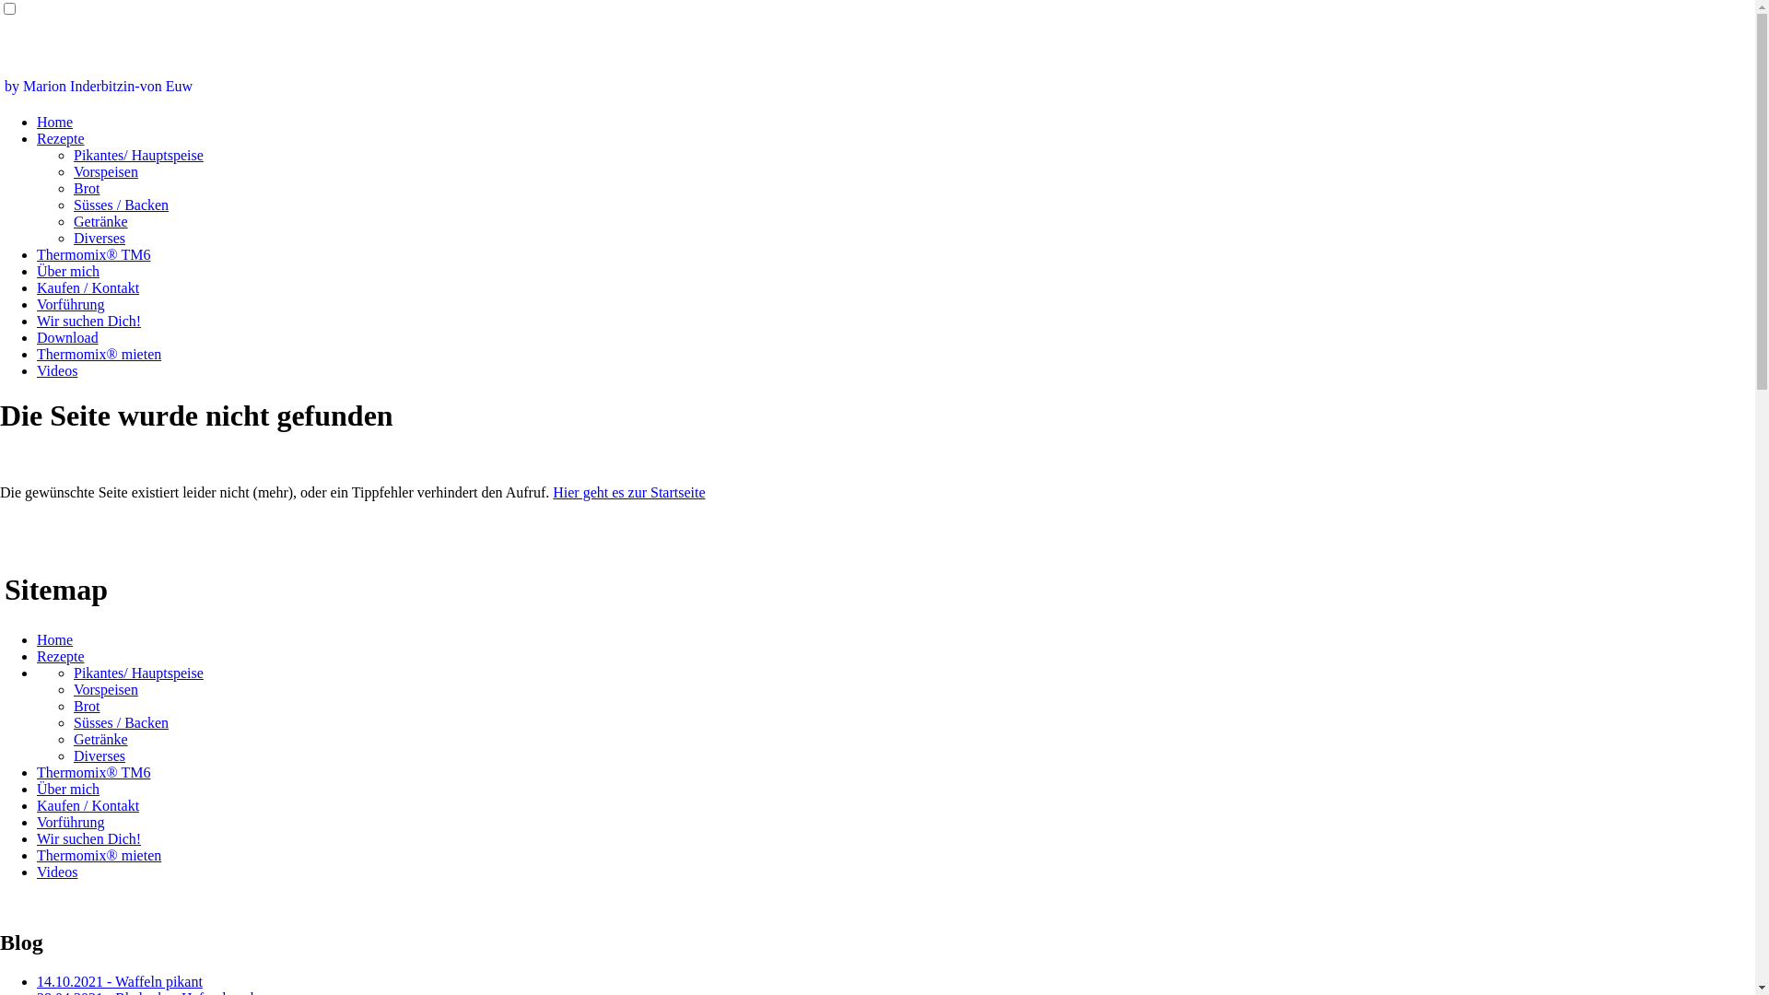 This screenshot has height=995, width=1769. I want to click on Videos, so click(57, 370).